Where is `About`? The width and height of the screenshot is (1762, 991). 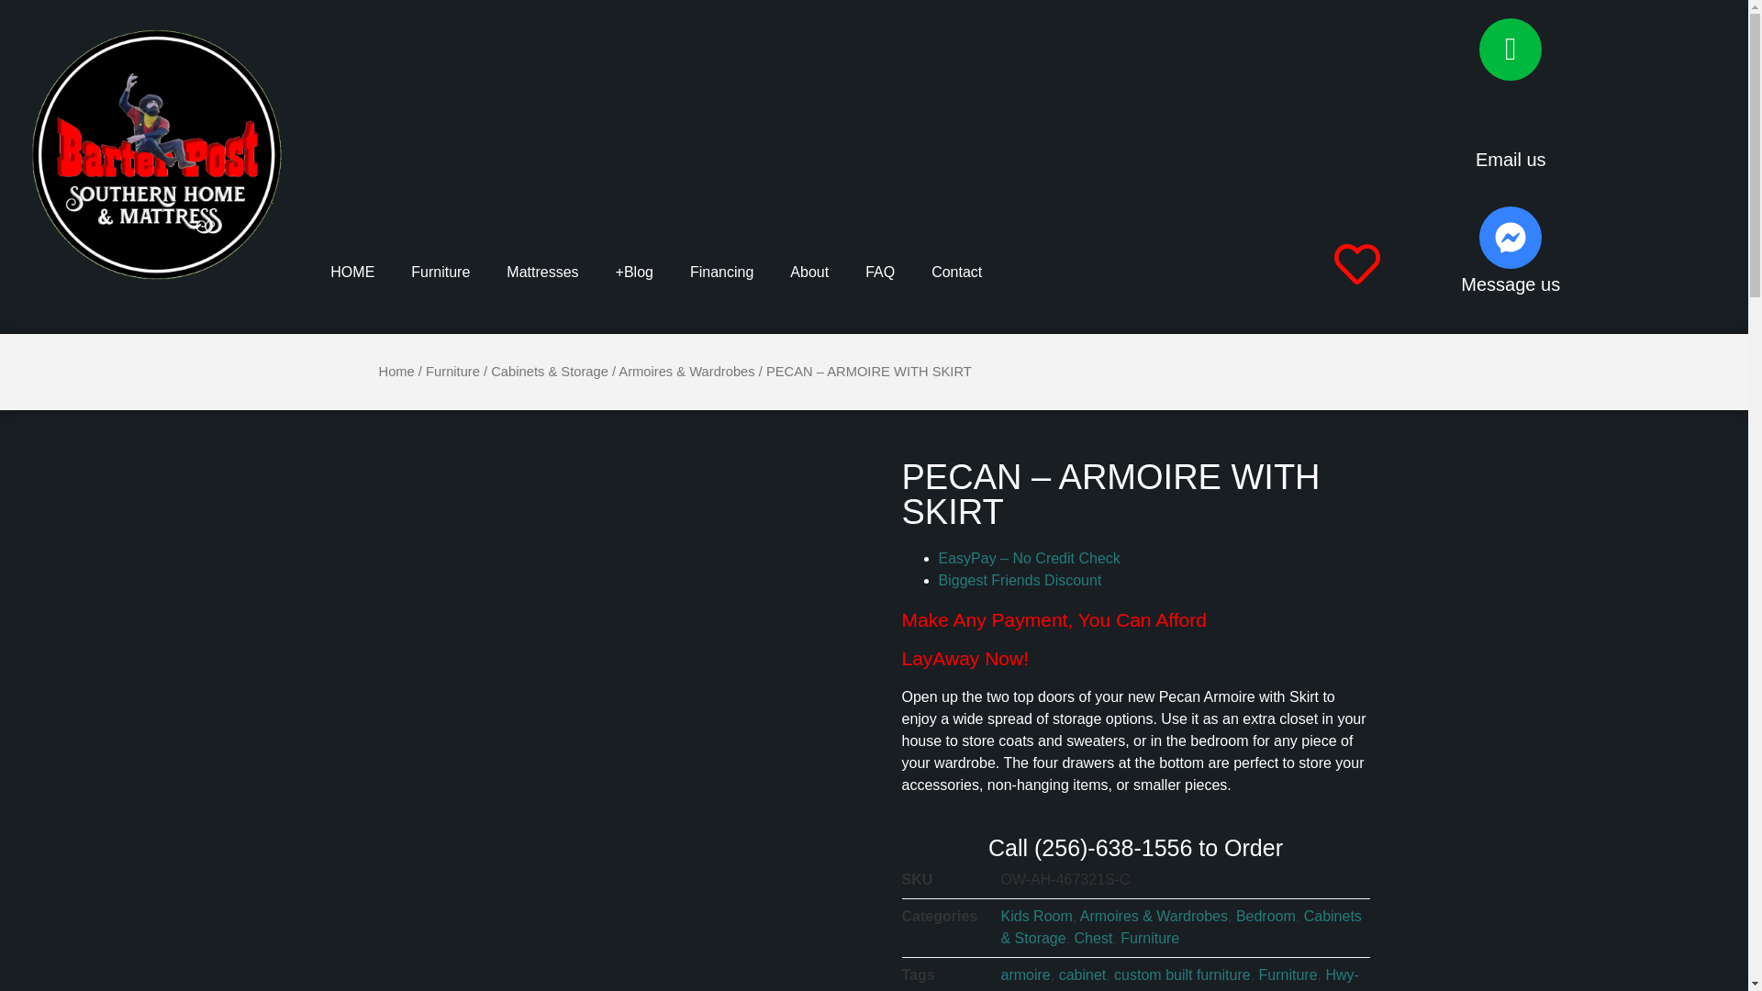 About is located at coordinates (1134, 639).